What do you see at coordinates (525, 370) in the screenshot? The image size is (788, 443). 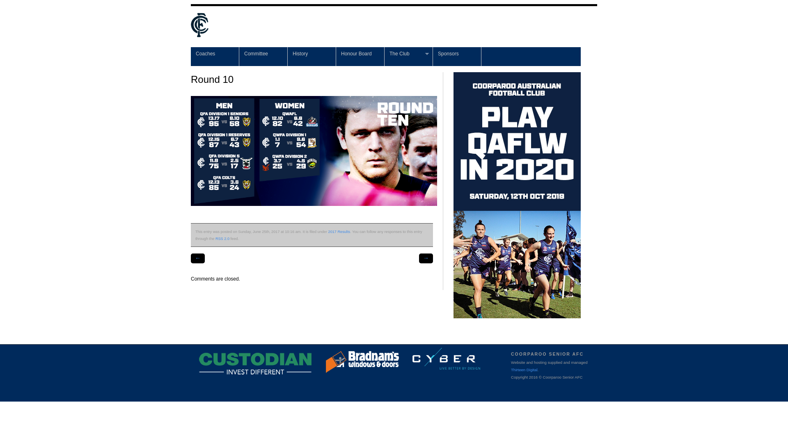 I see `Thirteen Digital` at bounding box center [525, 370].